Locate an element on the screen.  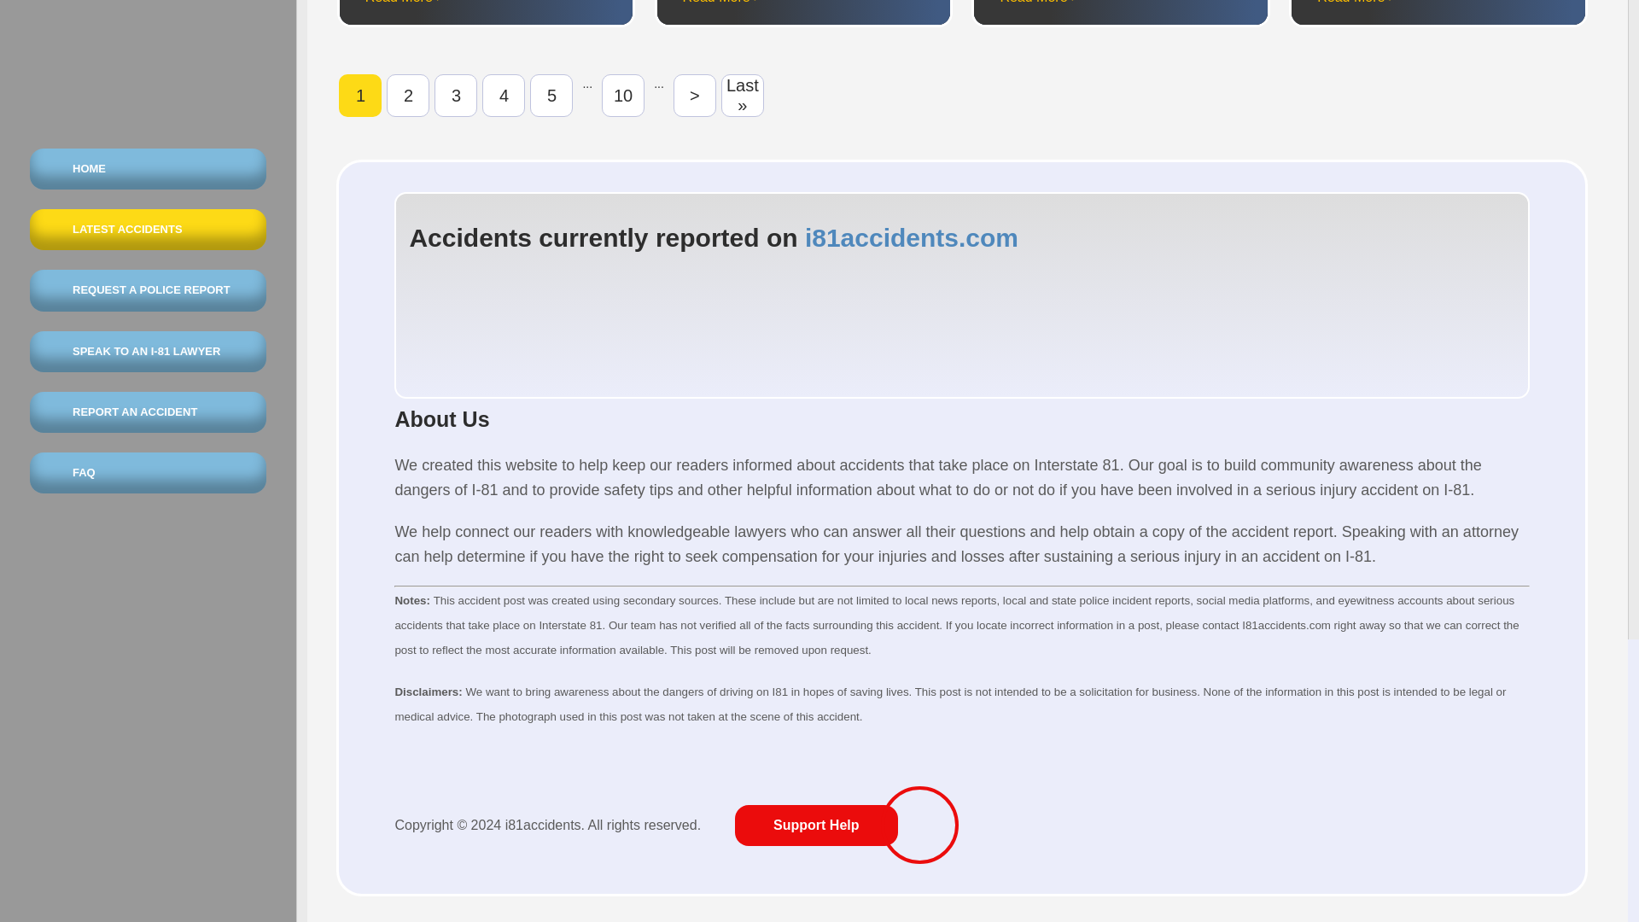
Page 2 is located at coordinates (408, 96).